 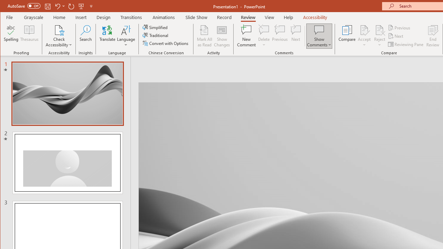 I want to click on Quick Access Toolbar, so click(x=51, y=6).